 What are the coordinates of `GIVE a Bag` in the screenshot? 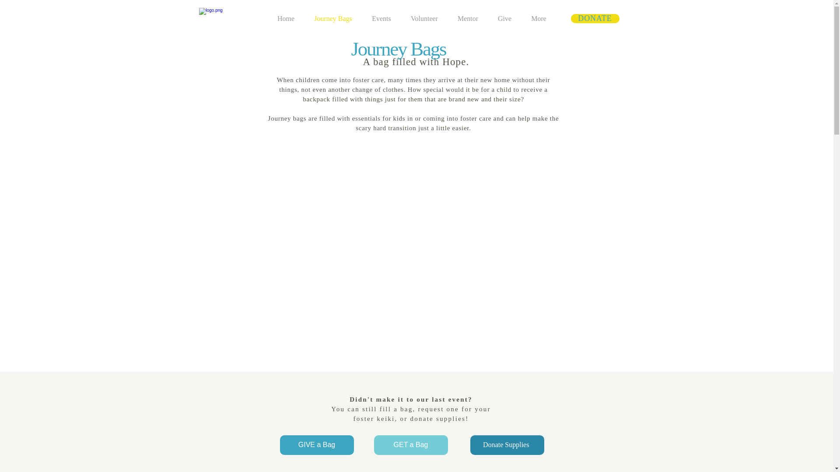 It's located at (317, 445).